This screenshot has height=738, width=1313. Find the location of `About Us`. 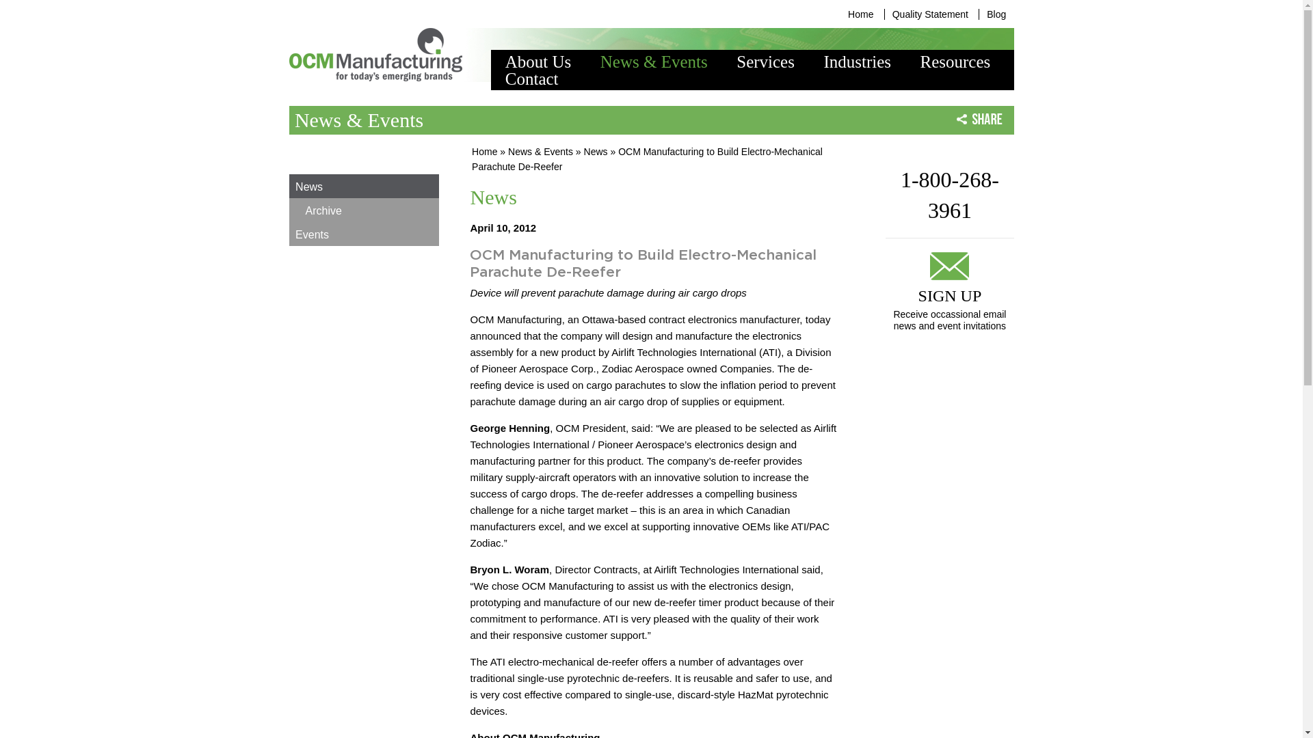

About Us is located at coordinates (538, 61).